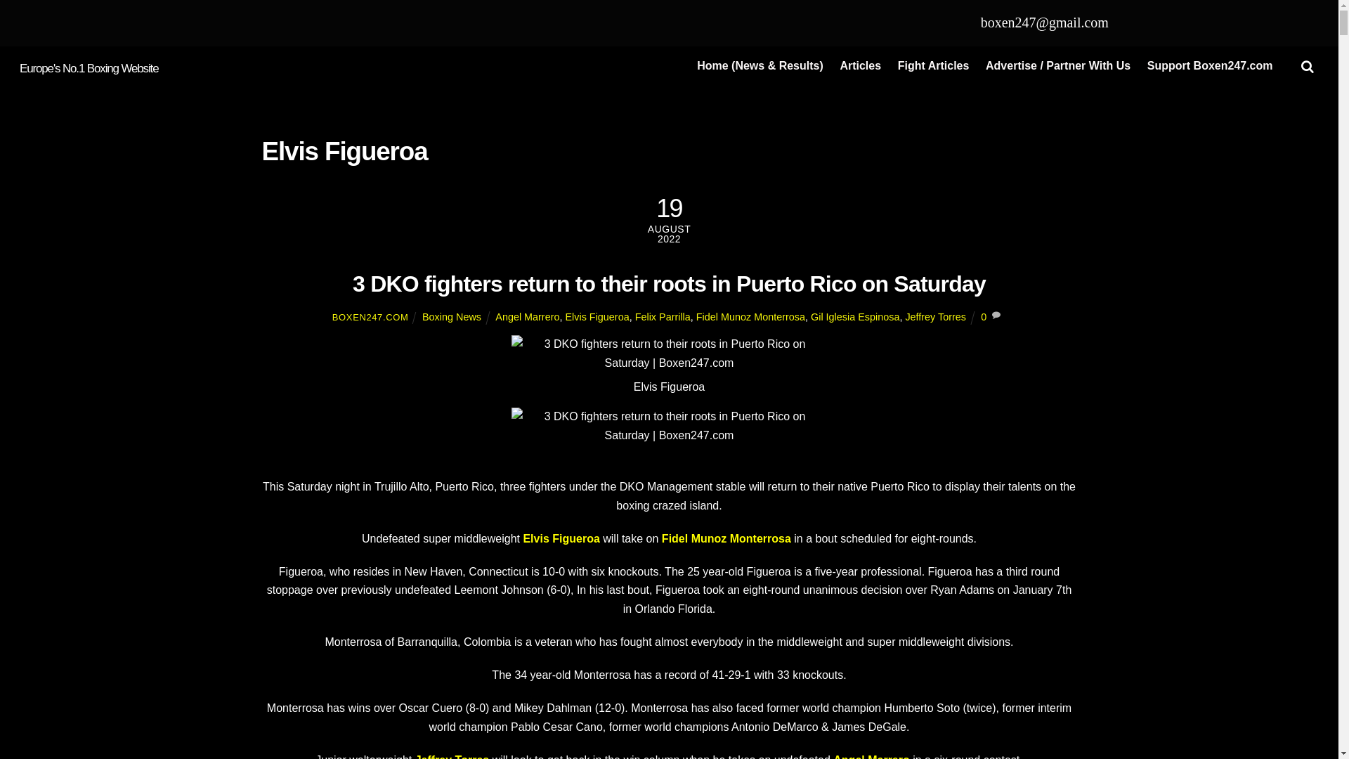 Image resolution: width=1349 pixels, height=759 pixels. What do you see at coordinates (370, 317) in the screenshot?
I see `BOXEN247.COM` at bounding box center [370, 317].